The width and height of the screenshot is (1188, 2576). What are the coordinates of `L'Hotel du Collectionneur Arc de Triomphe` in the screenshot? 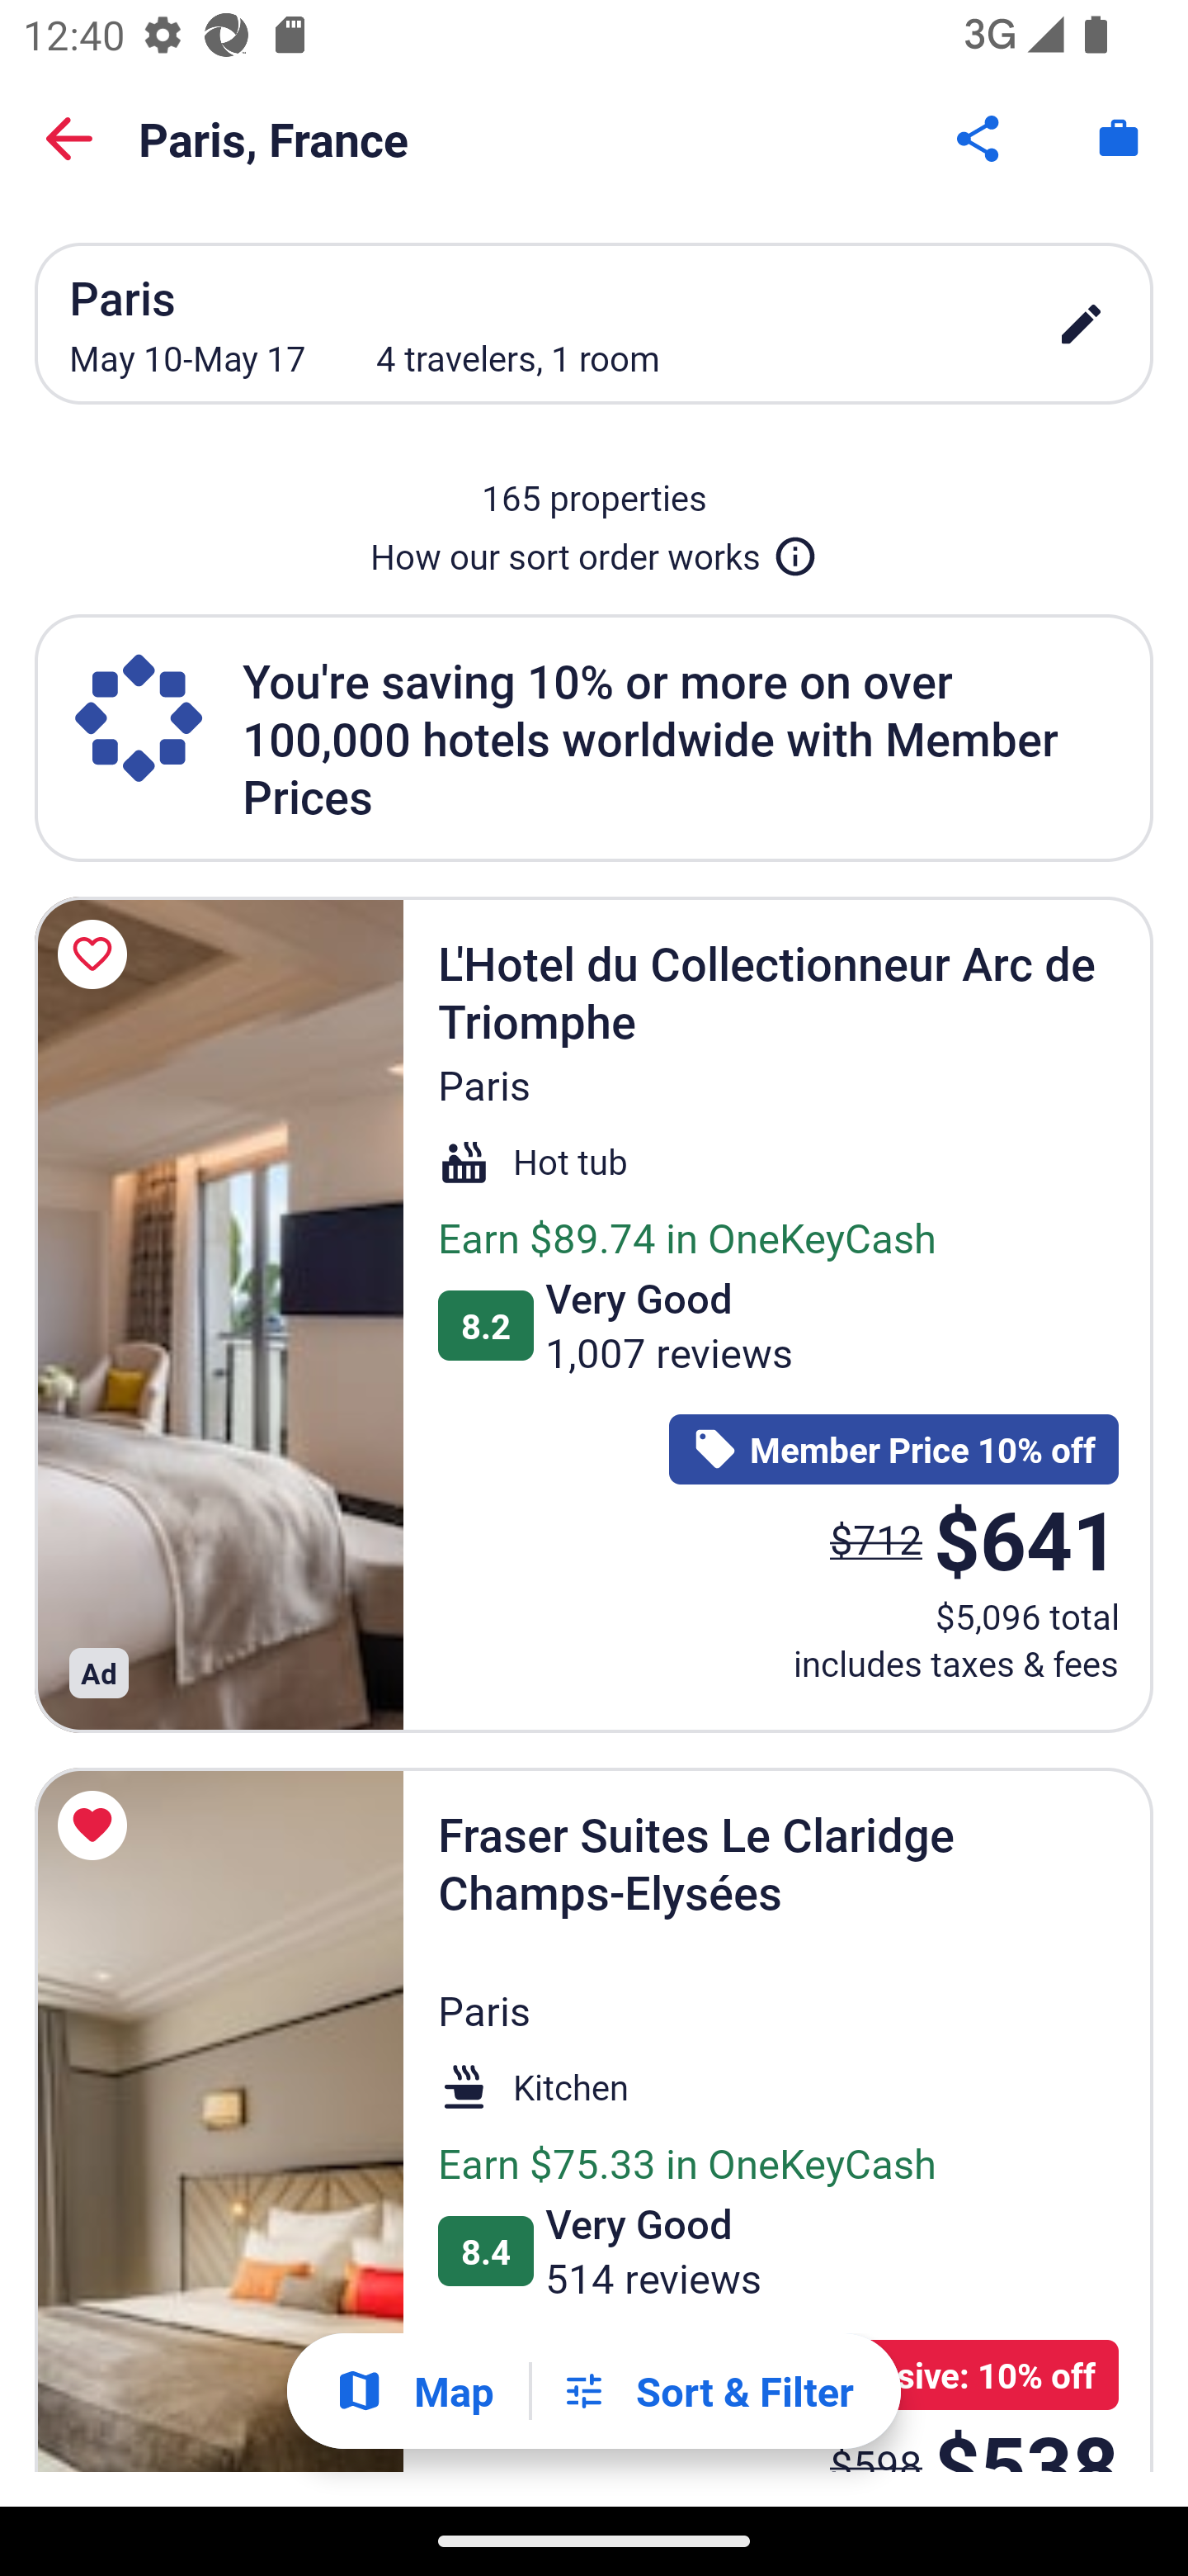 It's located at (219, 1314).